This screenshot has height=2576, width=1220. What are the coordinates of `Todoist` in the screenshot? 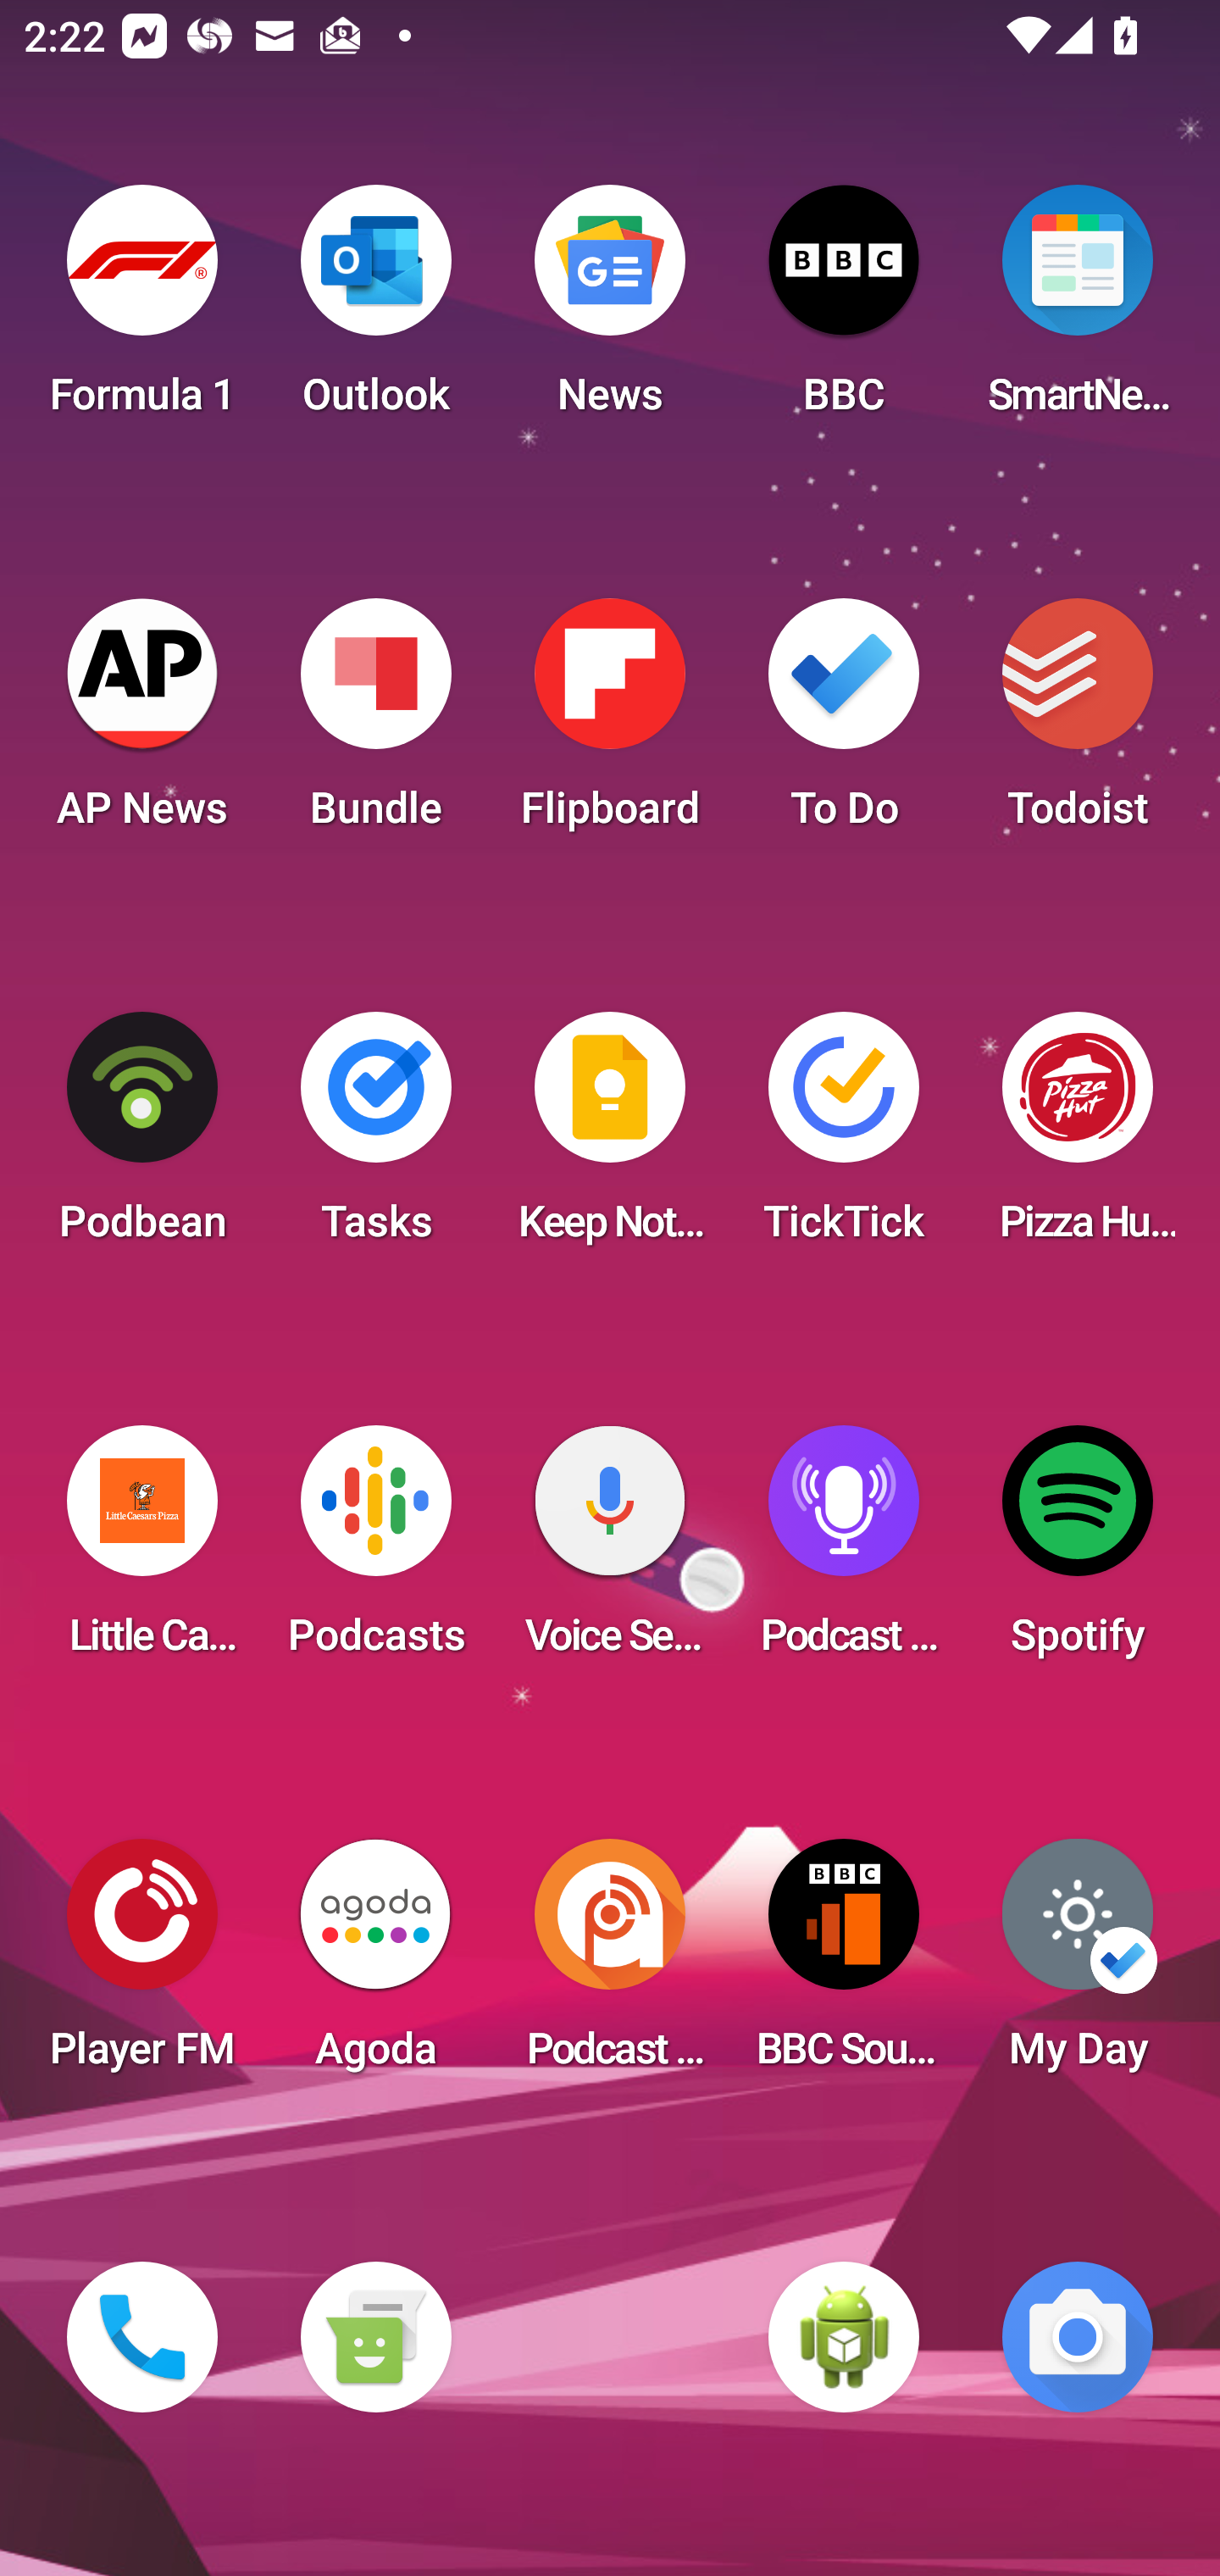 It's located at (1078, 724).